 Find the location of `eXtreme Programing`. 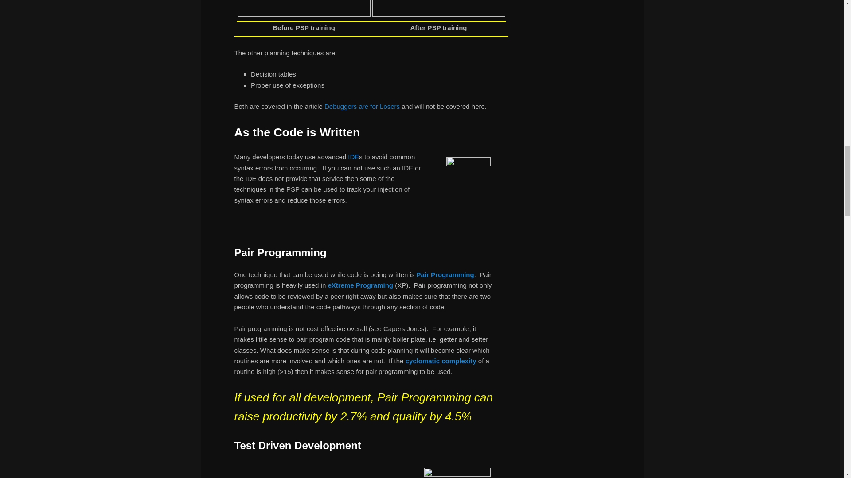

eXtreme Programing is located at coordinates (360, 285).